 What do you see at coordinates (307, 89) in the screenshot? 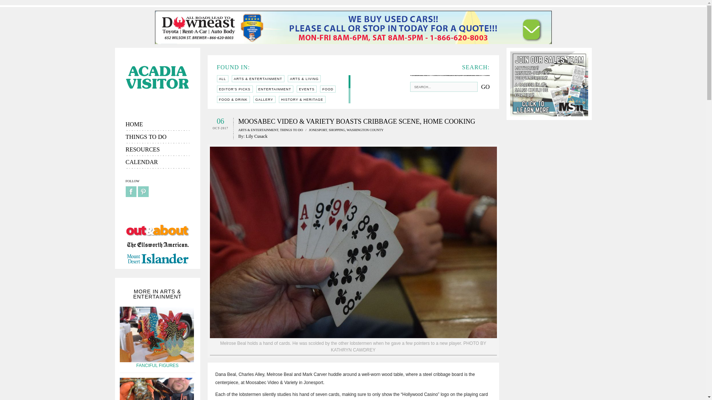
I see `EVENTS` at bounding box center [307, 89].